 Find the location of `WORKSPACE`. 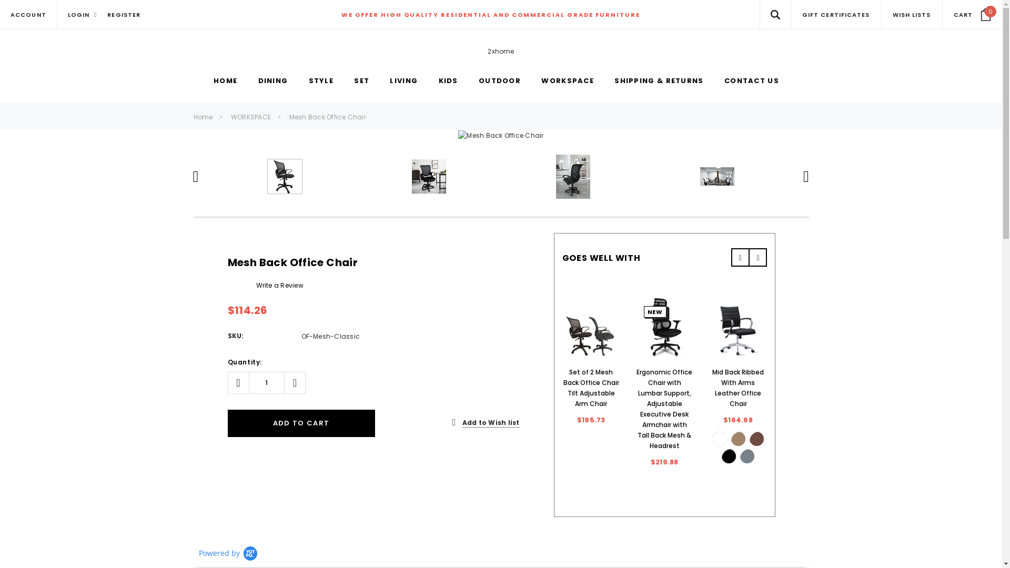

WORKSPACE is located at coordinates (251, 117).